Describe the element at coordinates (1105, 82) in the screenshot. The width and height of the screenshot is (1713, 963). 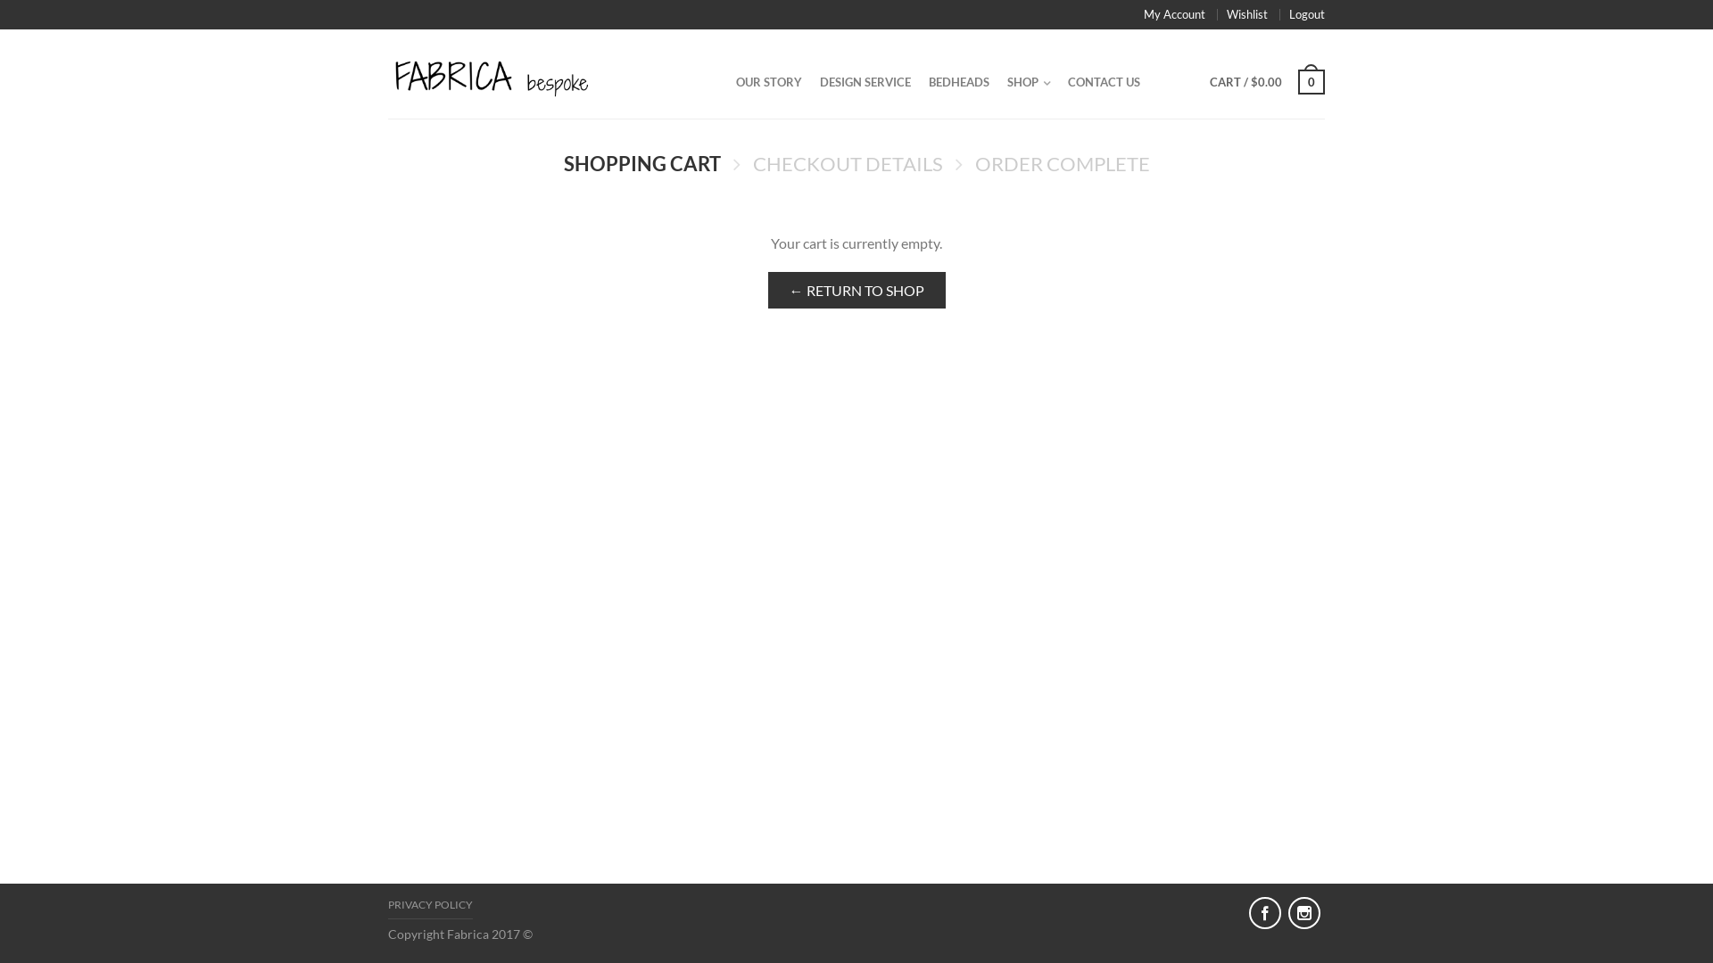
I see `CONTACT US` at that location.